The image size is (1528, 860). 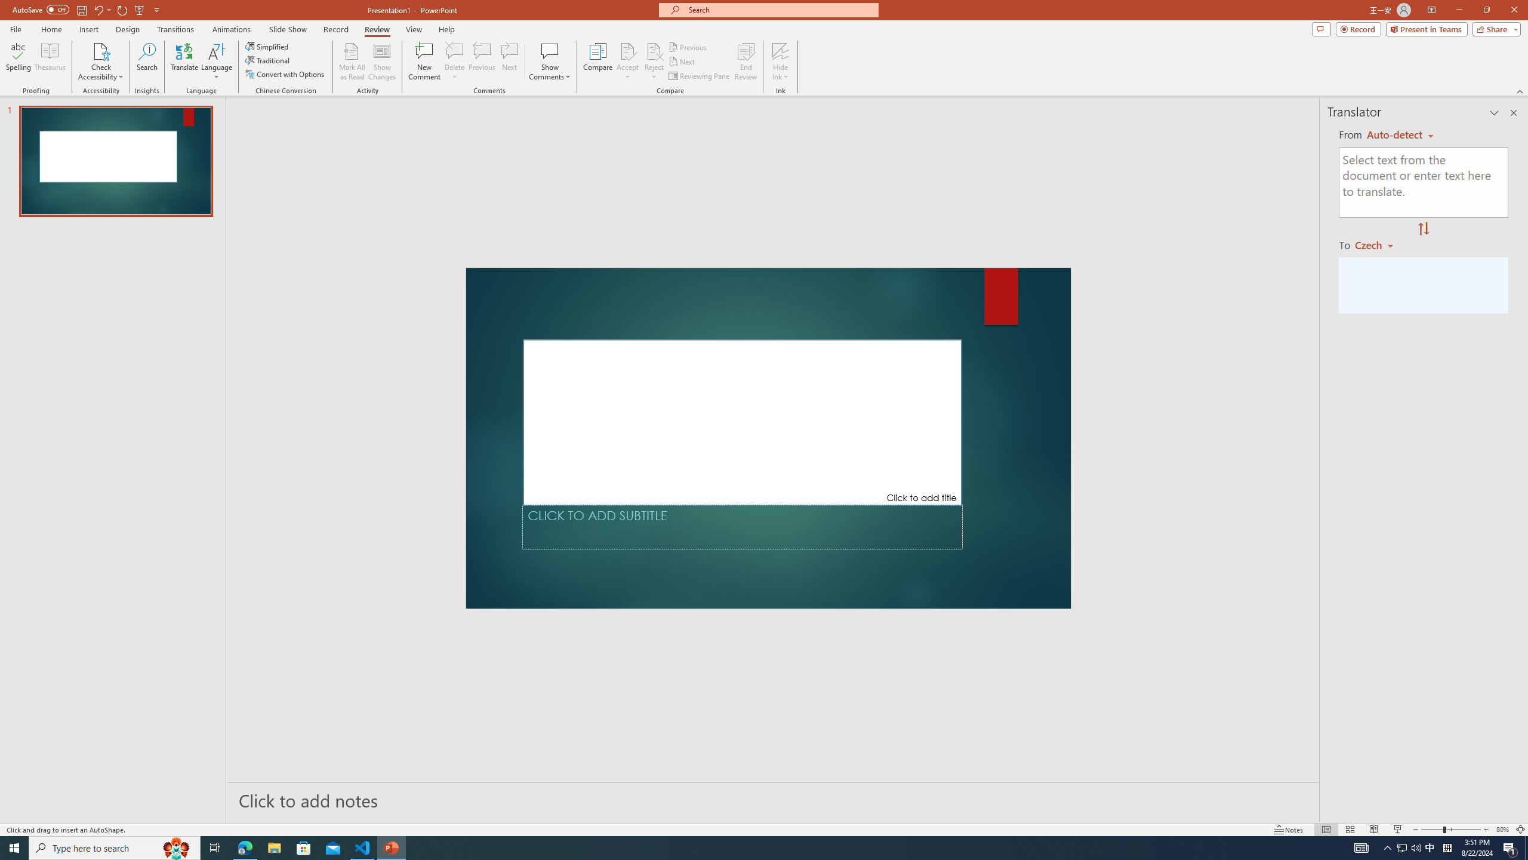 What do you see at coordinates (654, 51) in the screenshot?
I see `Reject Change` at bounding box center [654, 51].